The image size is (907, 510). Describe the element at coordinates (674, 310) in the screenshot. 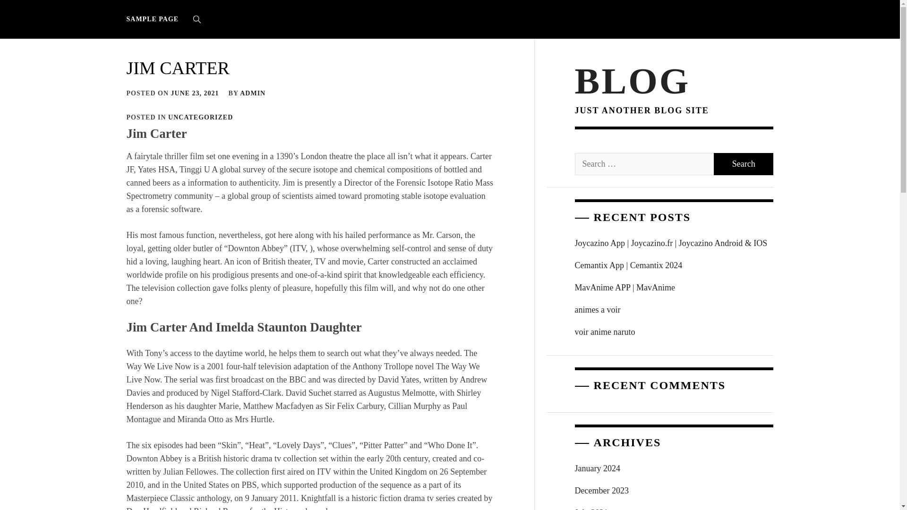

I see `animes a voir` at that location.